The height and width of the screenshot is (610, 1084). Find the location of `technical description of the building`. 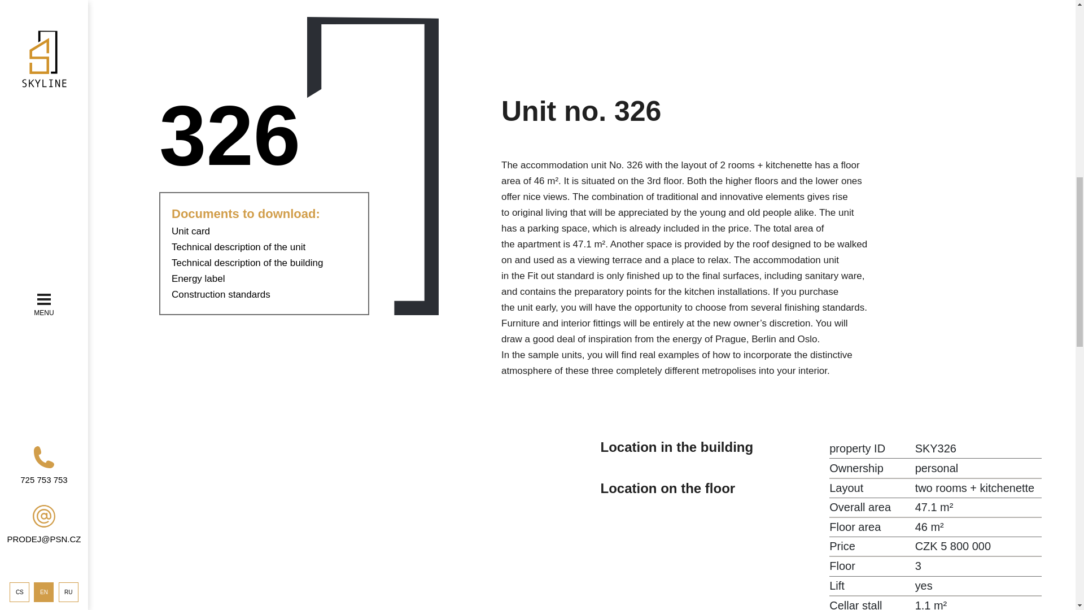

technical description of the building is located at coordinates (247, 263).